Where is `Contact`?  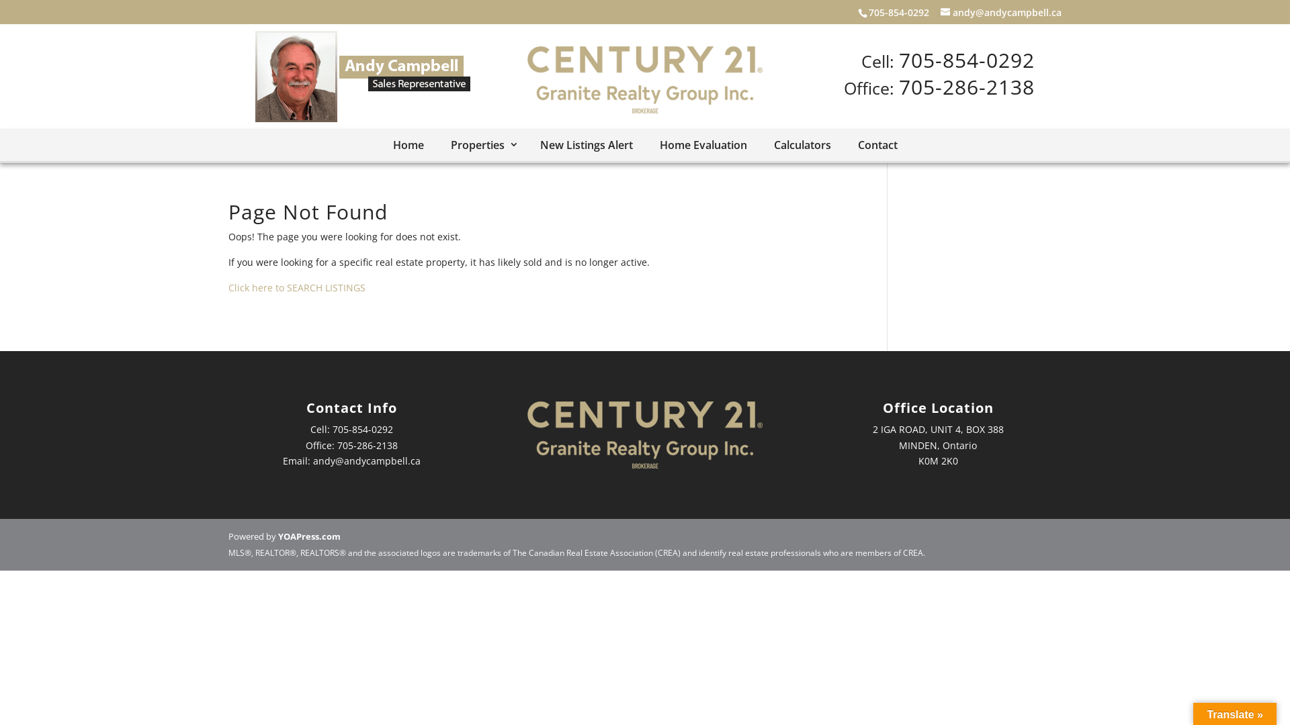 Contact is located at coordinates (877, 146).